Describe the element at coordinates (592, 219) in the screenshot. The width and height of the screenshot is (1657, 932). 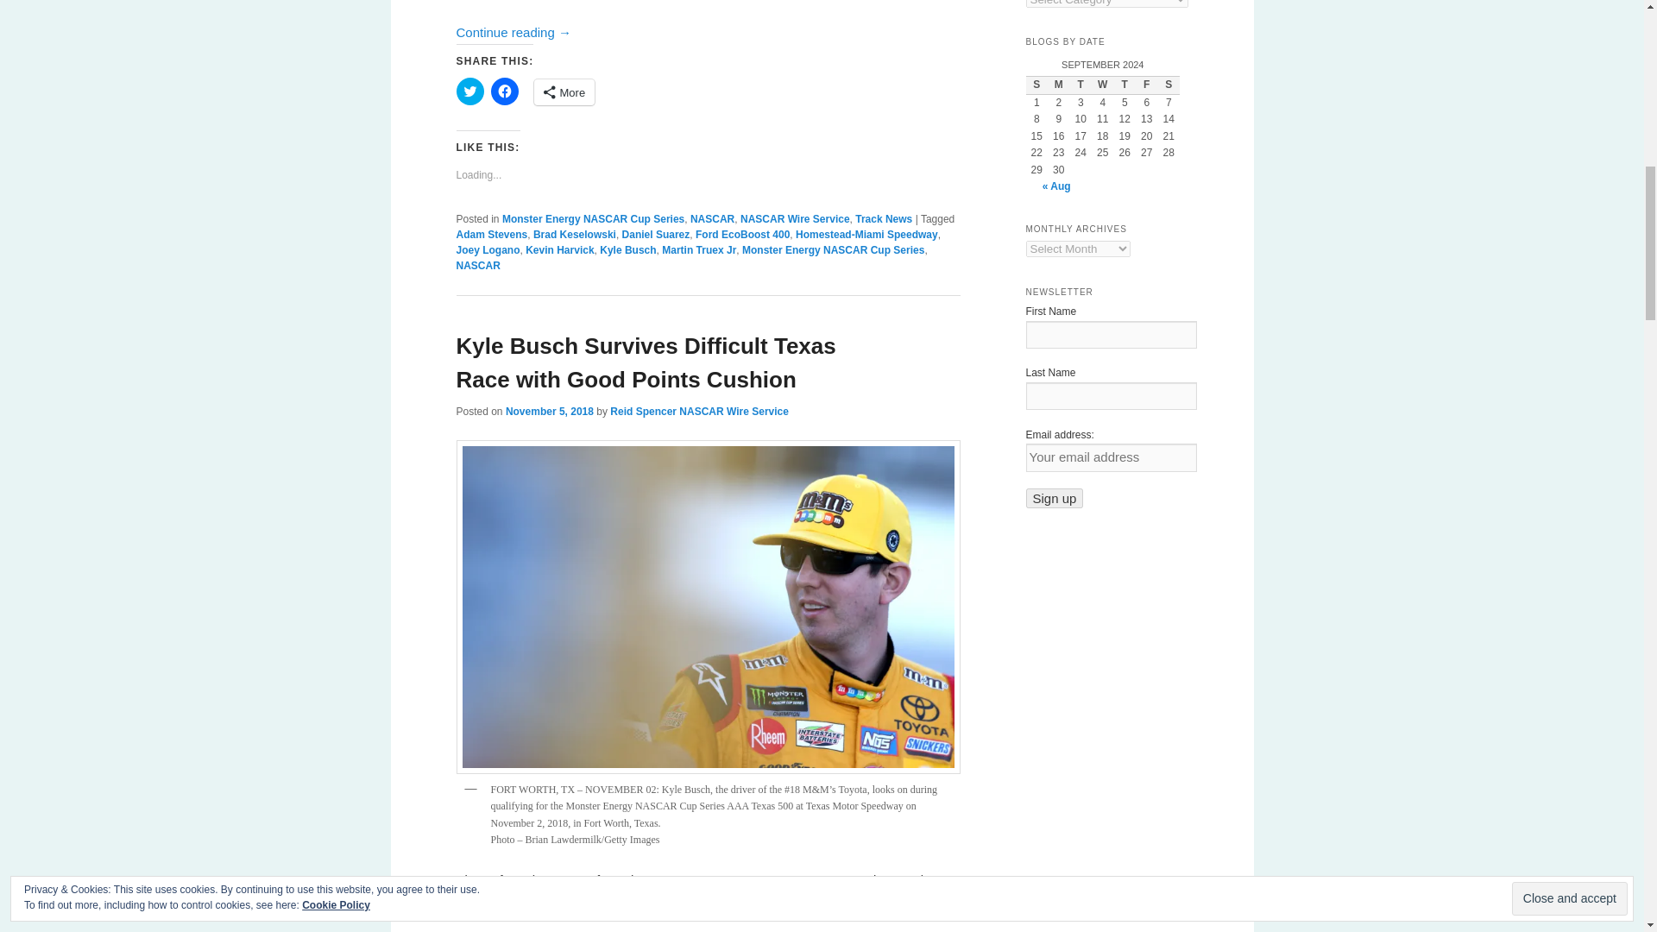
I see `Monster Energy NASCAR Cup Series` at that location.